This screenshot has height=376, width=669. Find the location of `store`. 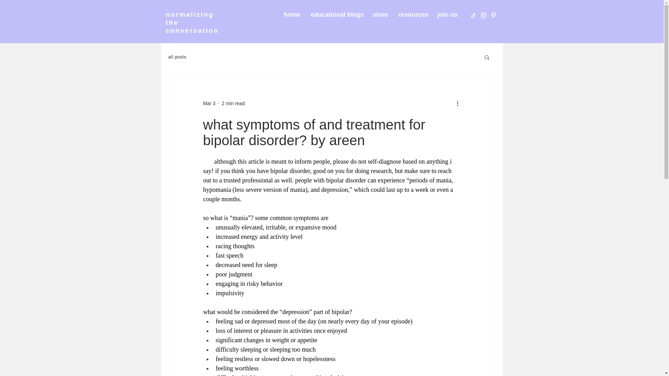

store is located at coordinates (380, 15).